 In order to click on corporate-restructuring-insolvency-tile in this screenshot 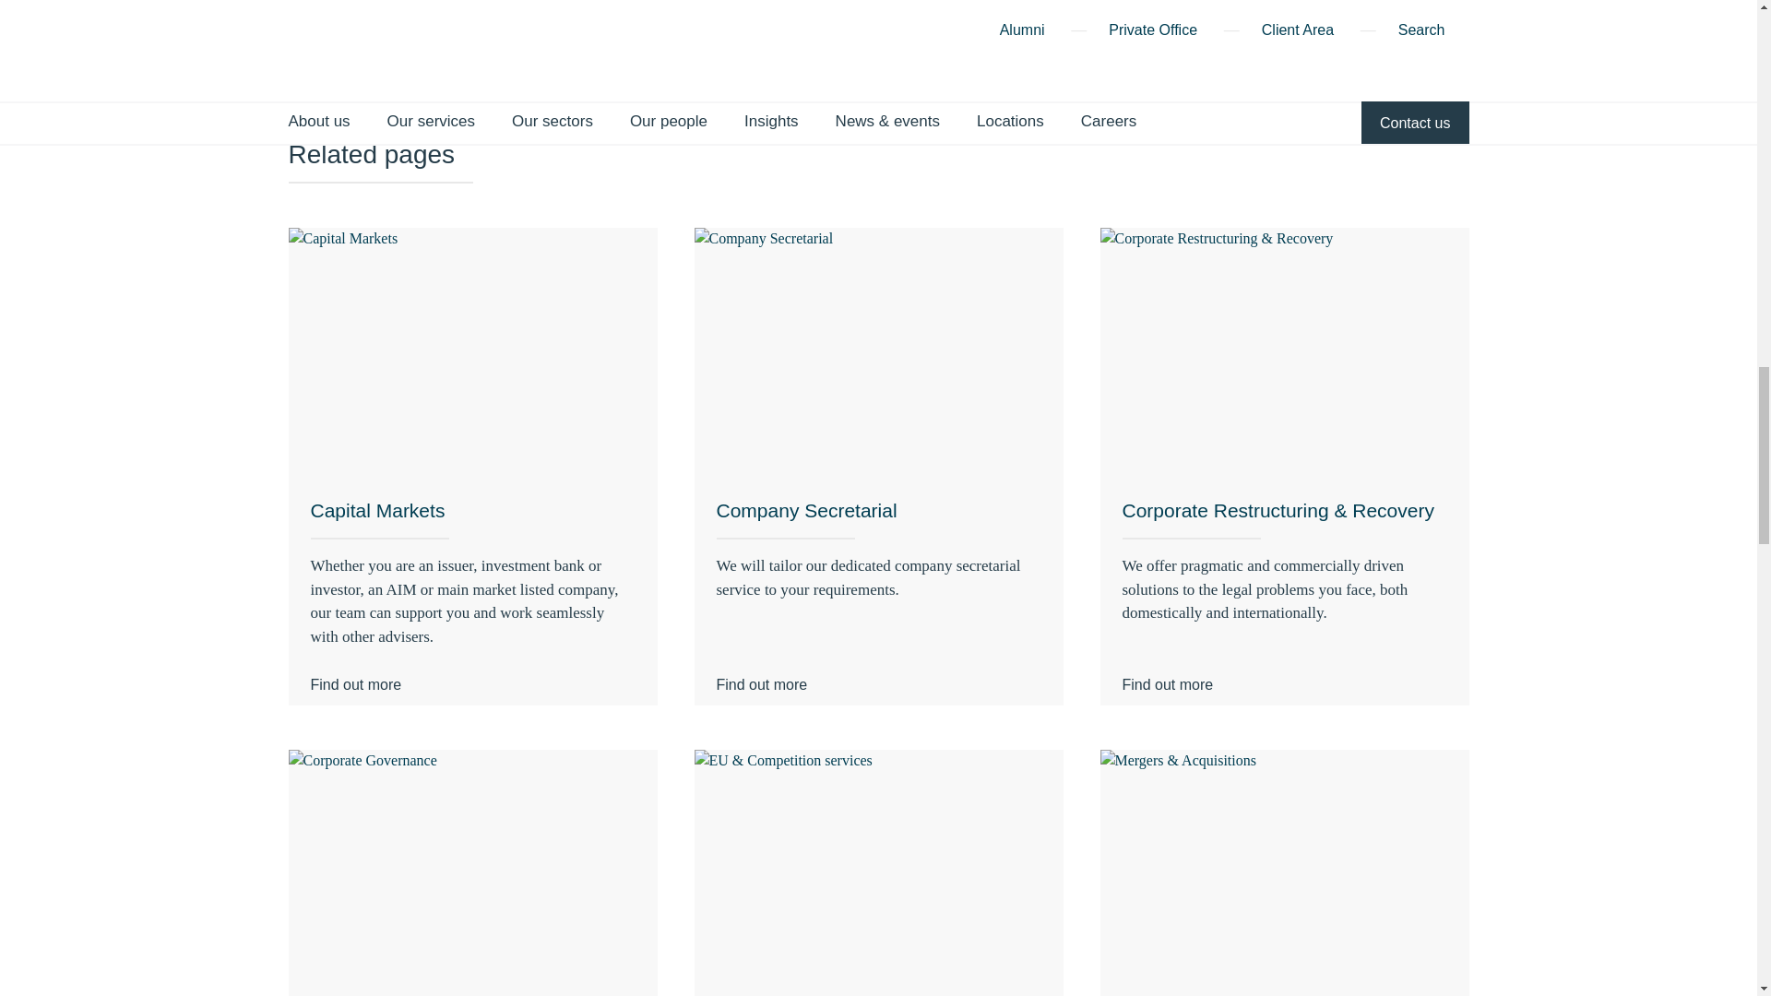, I will do `click(1284, 350)`.